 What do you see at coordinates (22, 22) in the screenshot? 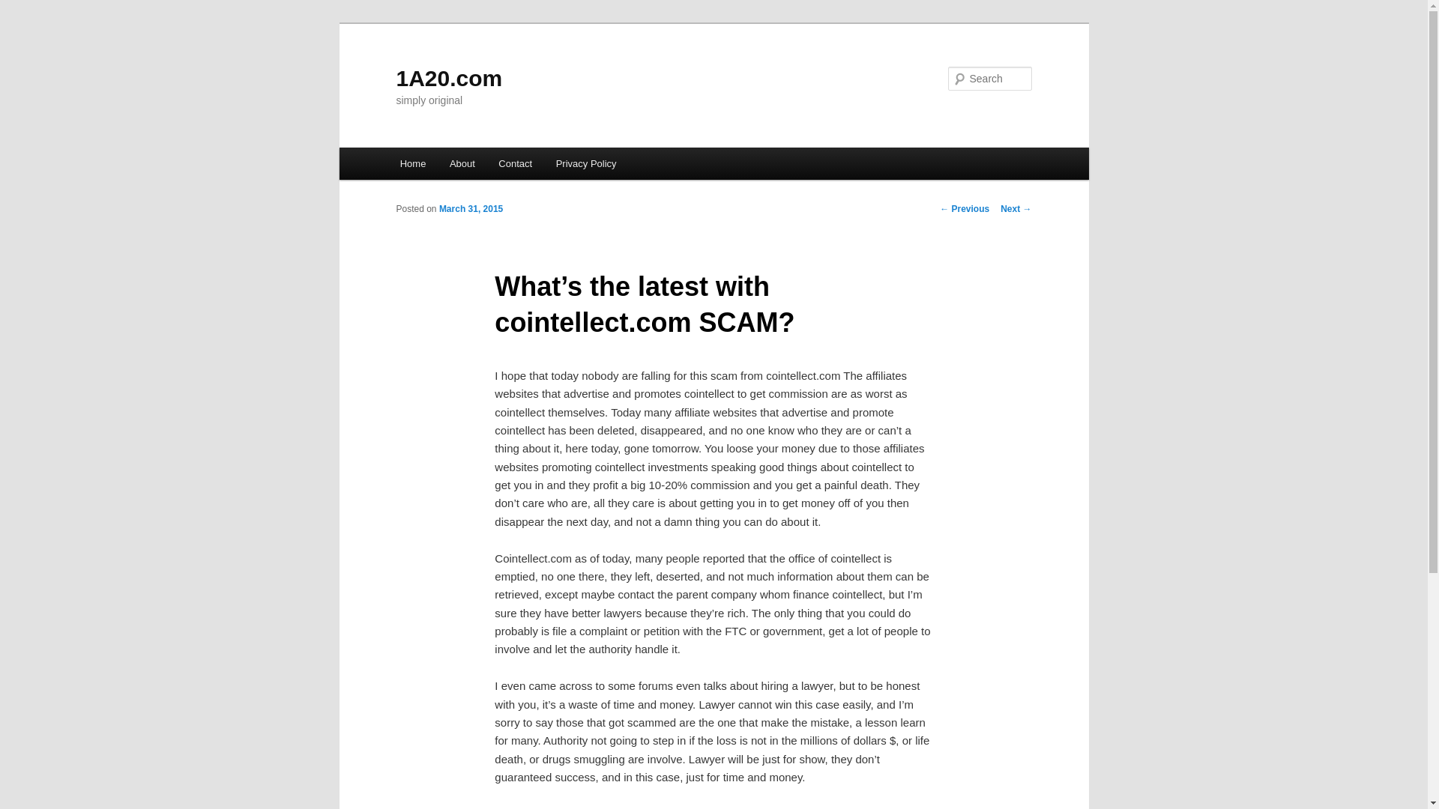
I see `Skip to primary content` at bounding box center [22, 22].